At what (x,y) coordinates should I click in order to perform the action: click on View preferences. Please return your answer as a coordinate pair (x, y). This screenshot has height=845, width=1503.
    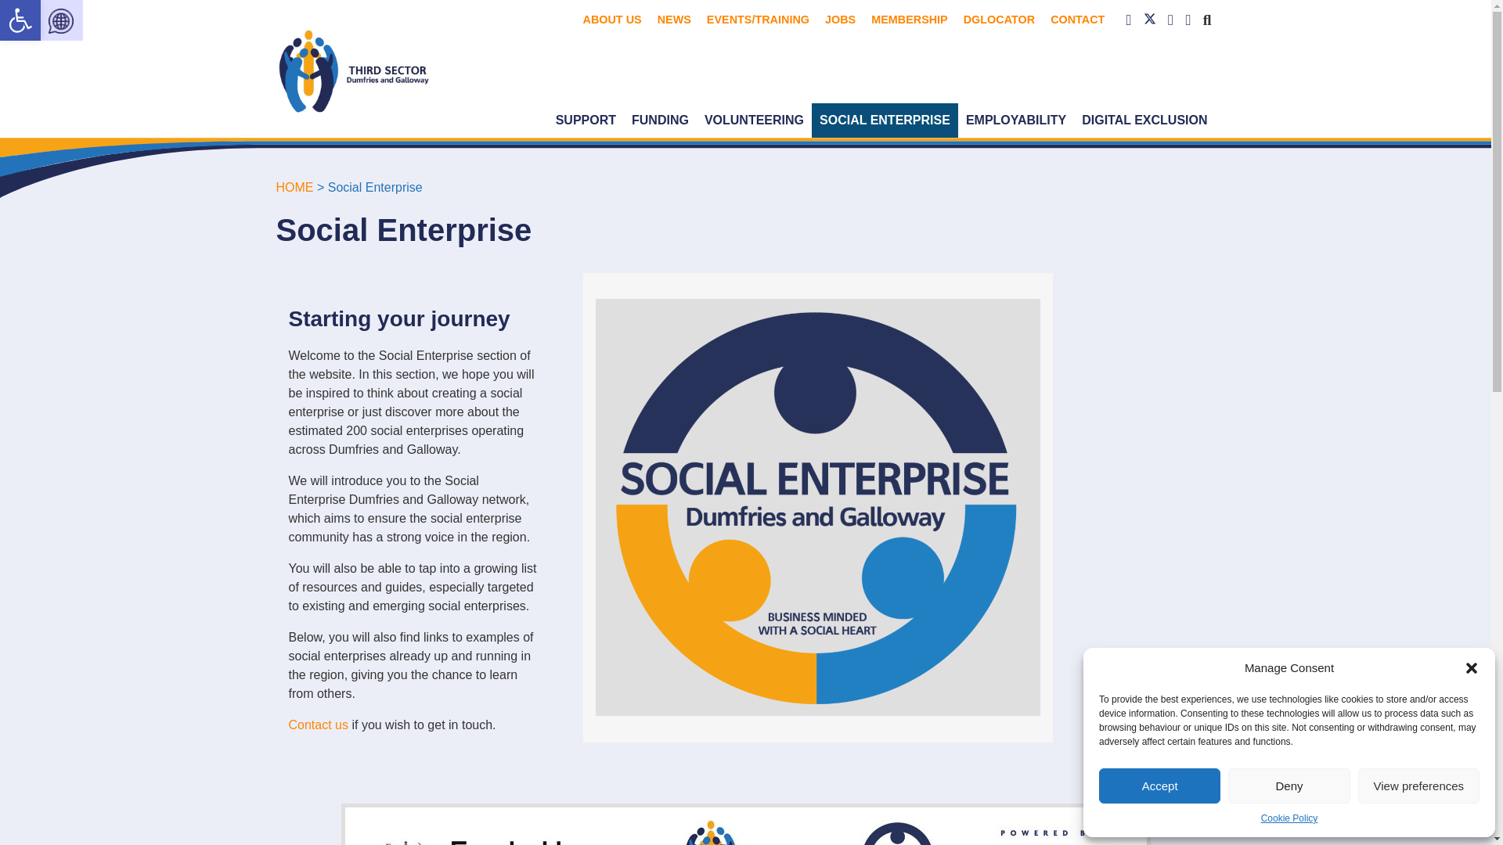
    Looking at the image, I should click on (1173, 20).